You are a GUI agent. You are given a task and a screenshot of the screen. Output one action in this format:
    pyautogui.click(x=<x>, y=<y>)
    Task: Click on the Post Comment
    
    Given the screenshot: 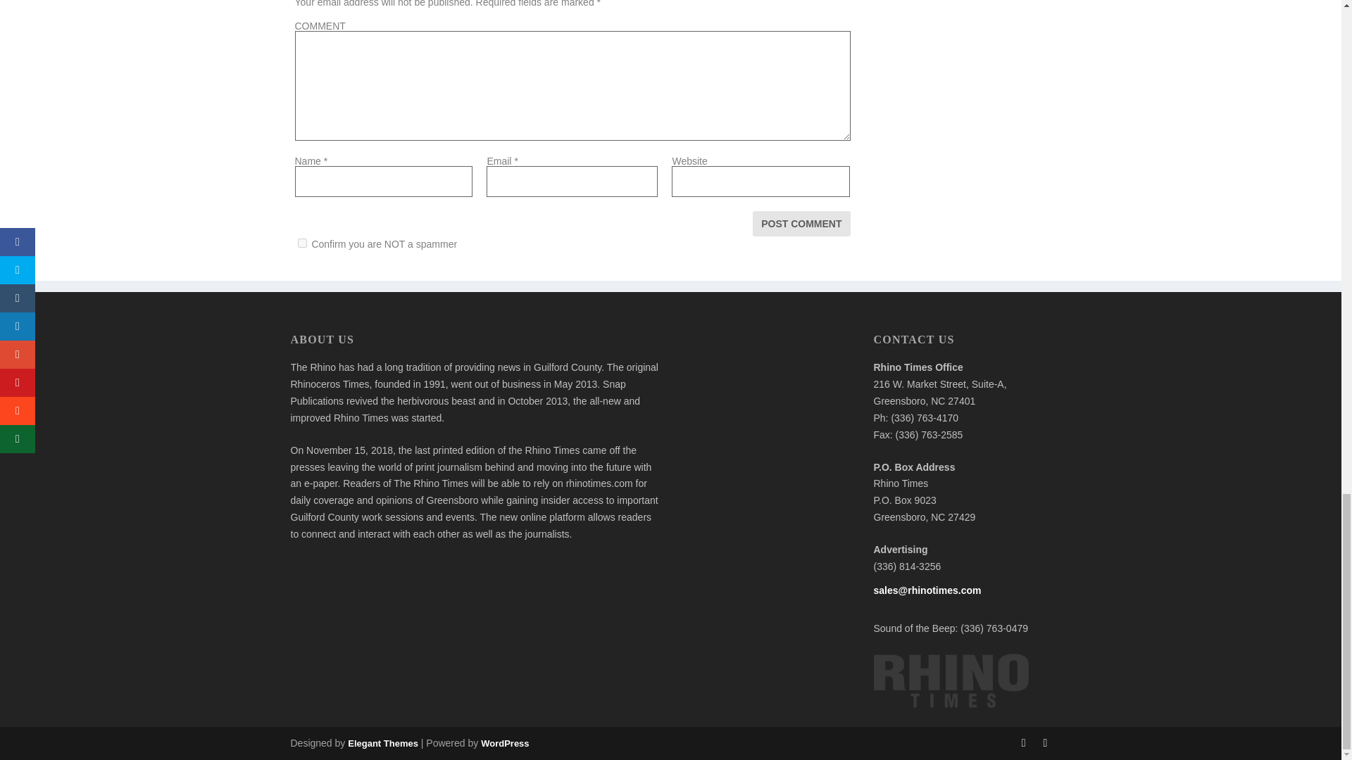 What is the action you would take?
    pyautogui.click(x=801, y=224)
    